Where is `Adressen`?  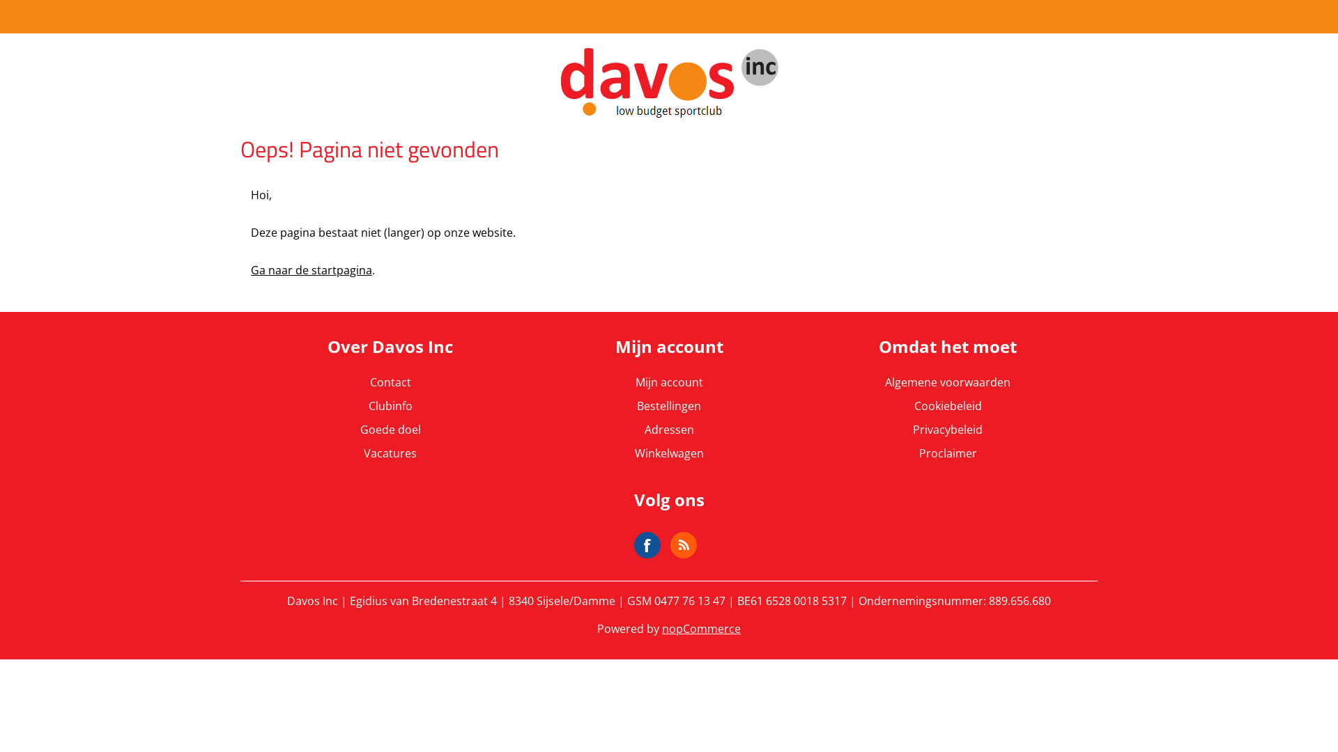
Adressen is located at coordinates (668, 430).